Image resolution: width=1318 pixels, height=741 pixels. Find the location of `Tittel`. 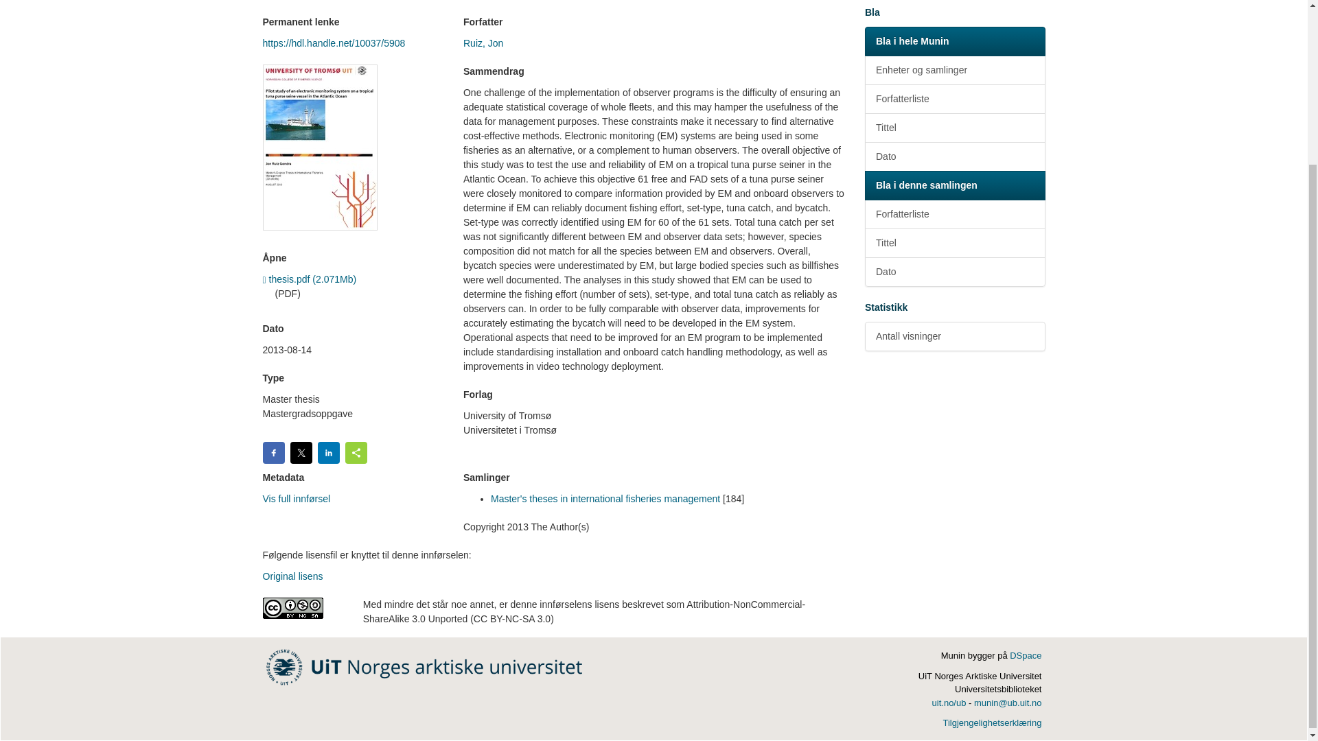

Tittel is located at coordinates (954, 243).